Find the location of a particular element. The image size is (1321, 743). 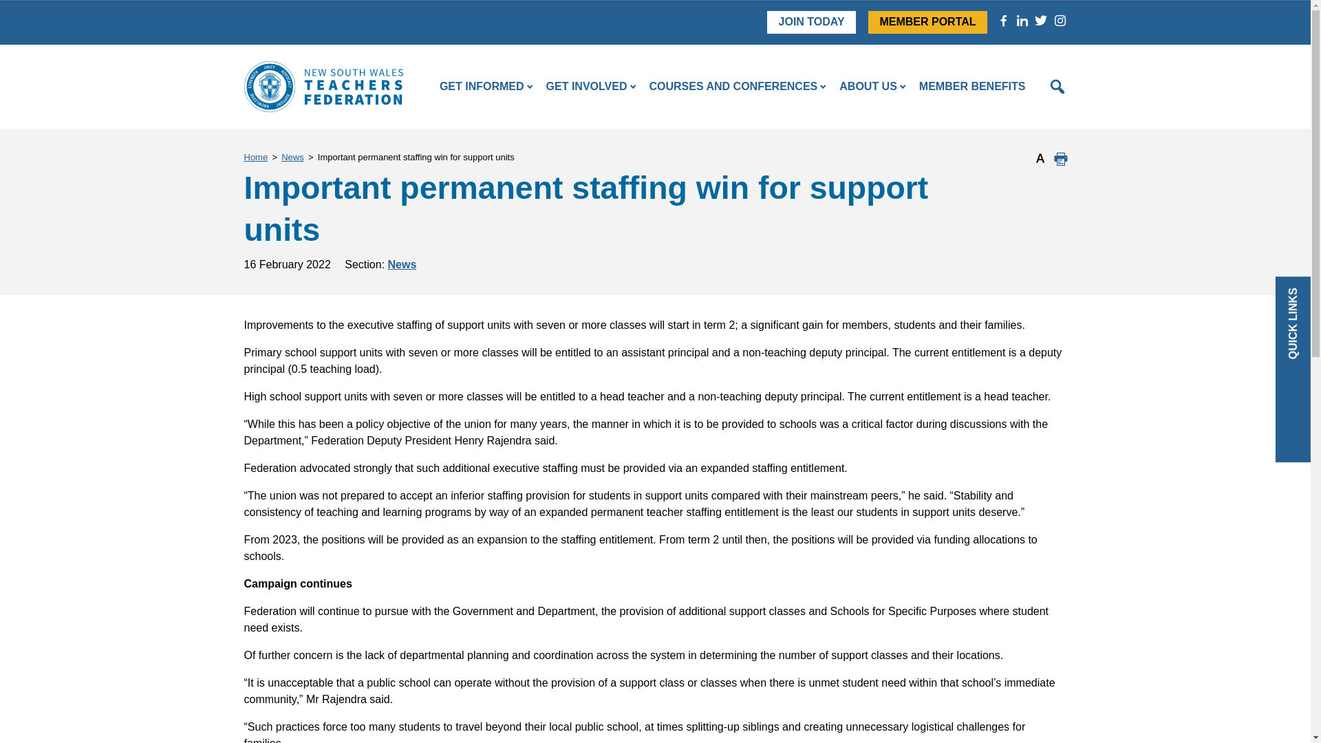

COURSES AND CONFERENCES is located at coordinates (733, 87).